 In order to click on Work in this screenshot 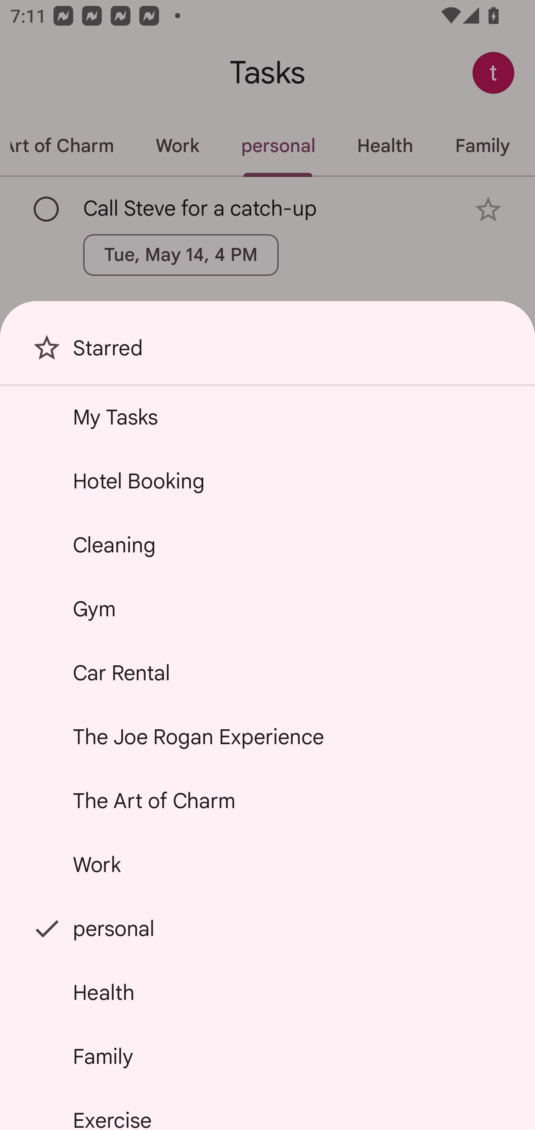, I will do `click(267, 865)`.